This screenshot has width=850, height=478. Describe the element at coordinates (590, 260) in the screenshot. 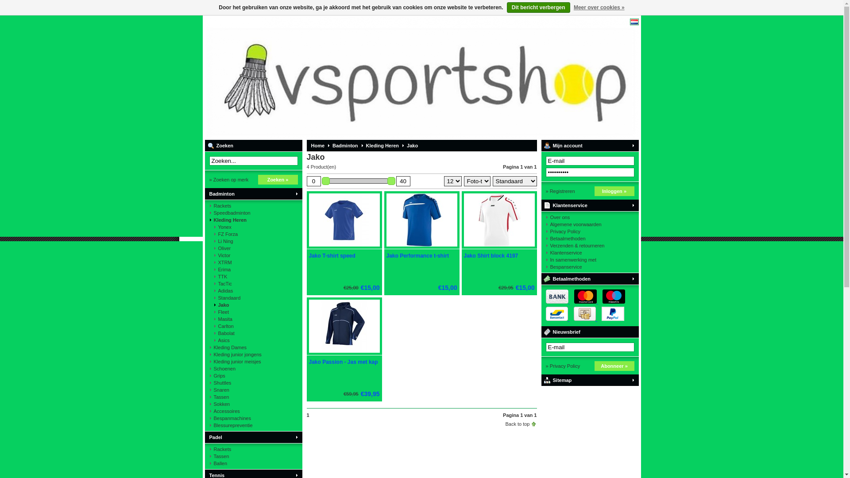

I see `In samenwerking met` at that location.